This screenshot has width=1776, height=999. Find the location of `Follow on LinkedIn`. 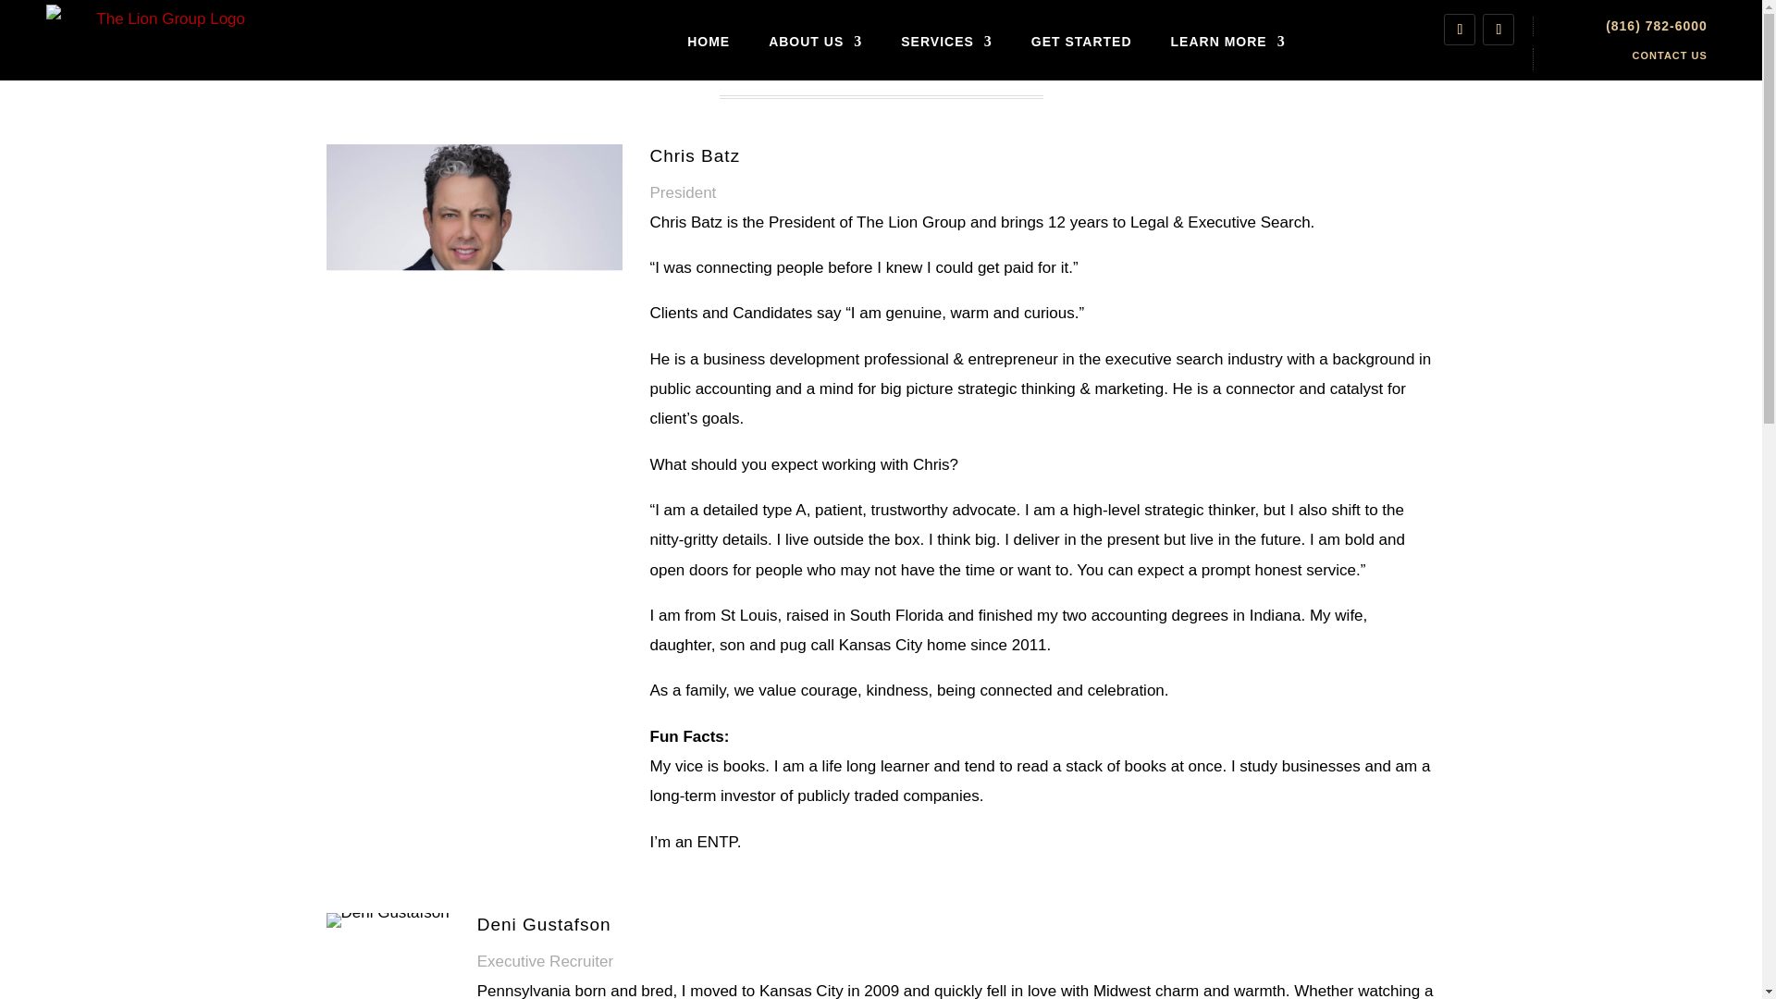

Follow on LinkedIn is located at coordinates (1460, 30).